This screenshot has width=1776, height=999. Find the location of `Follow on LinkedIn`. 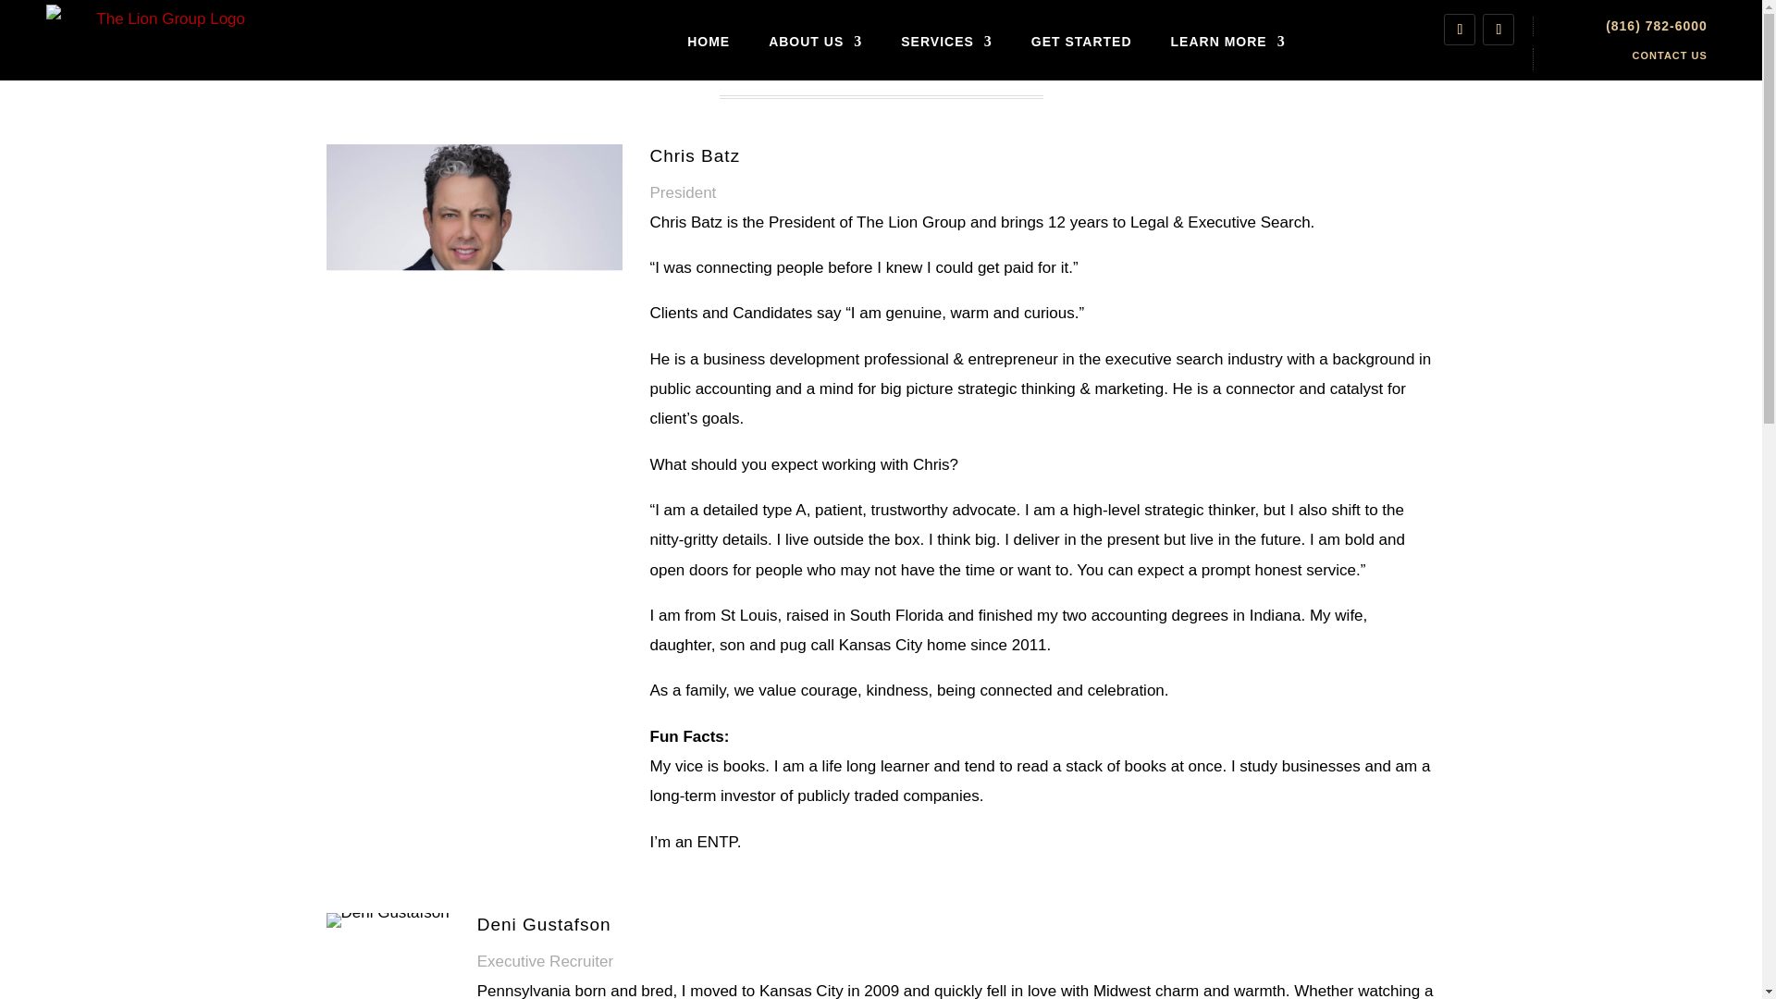

Follow on LinkedIn is located at coordinates (1460, 30).